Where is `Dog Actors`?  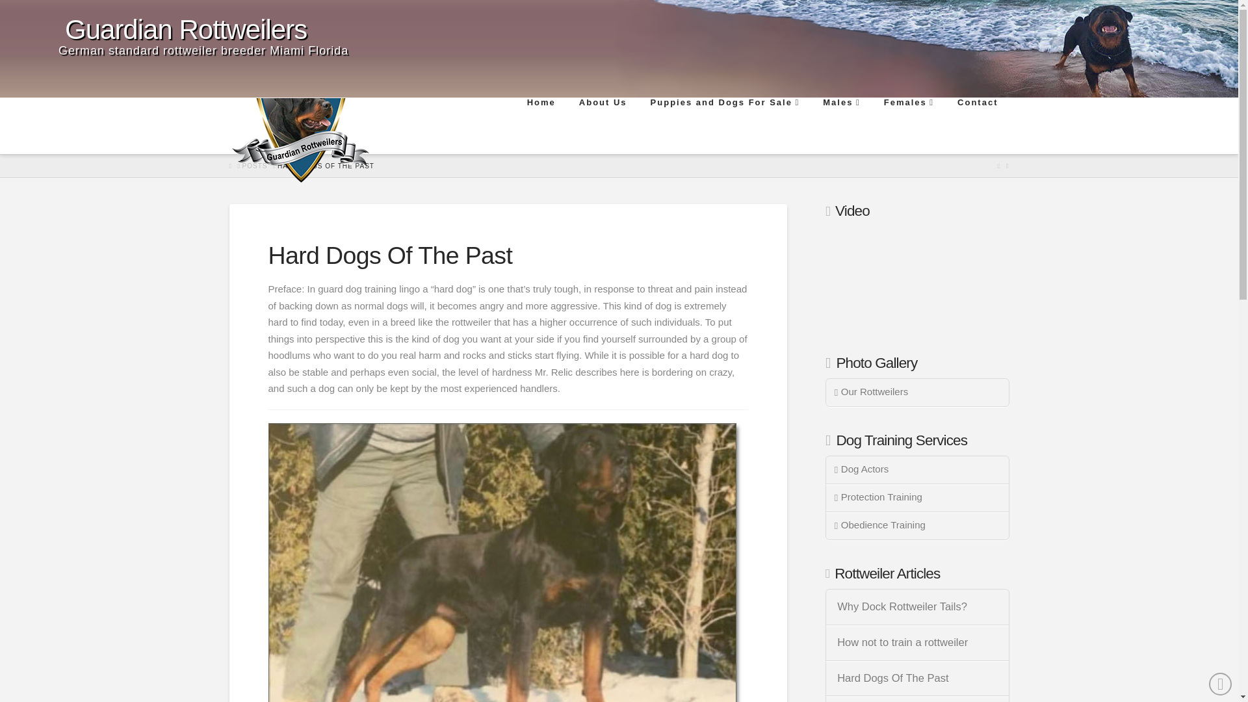 Dog Actors is located at coordinates (917, 471).